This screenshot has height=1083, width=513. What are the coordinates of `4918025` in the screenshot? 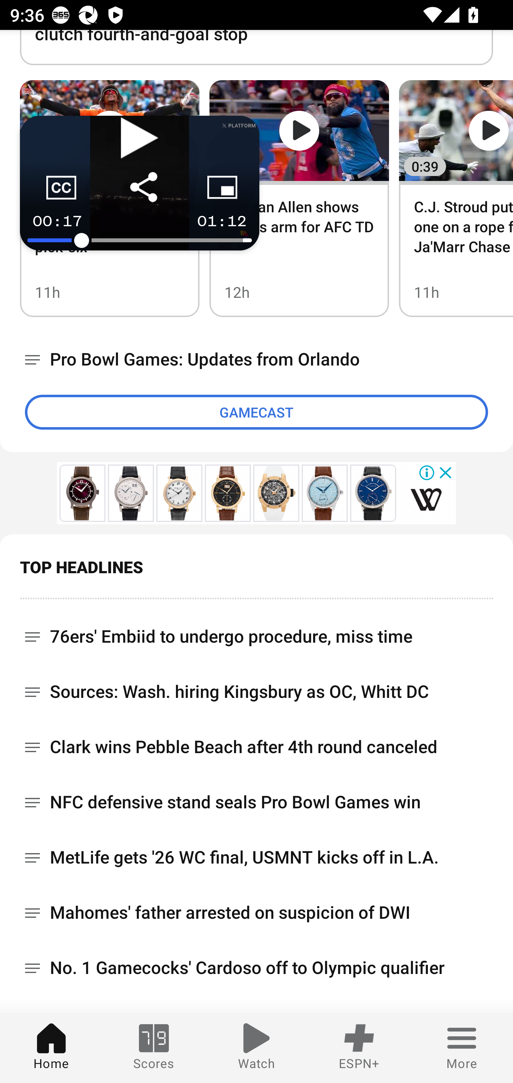 It's located at (82, 493).